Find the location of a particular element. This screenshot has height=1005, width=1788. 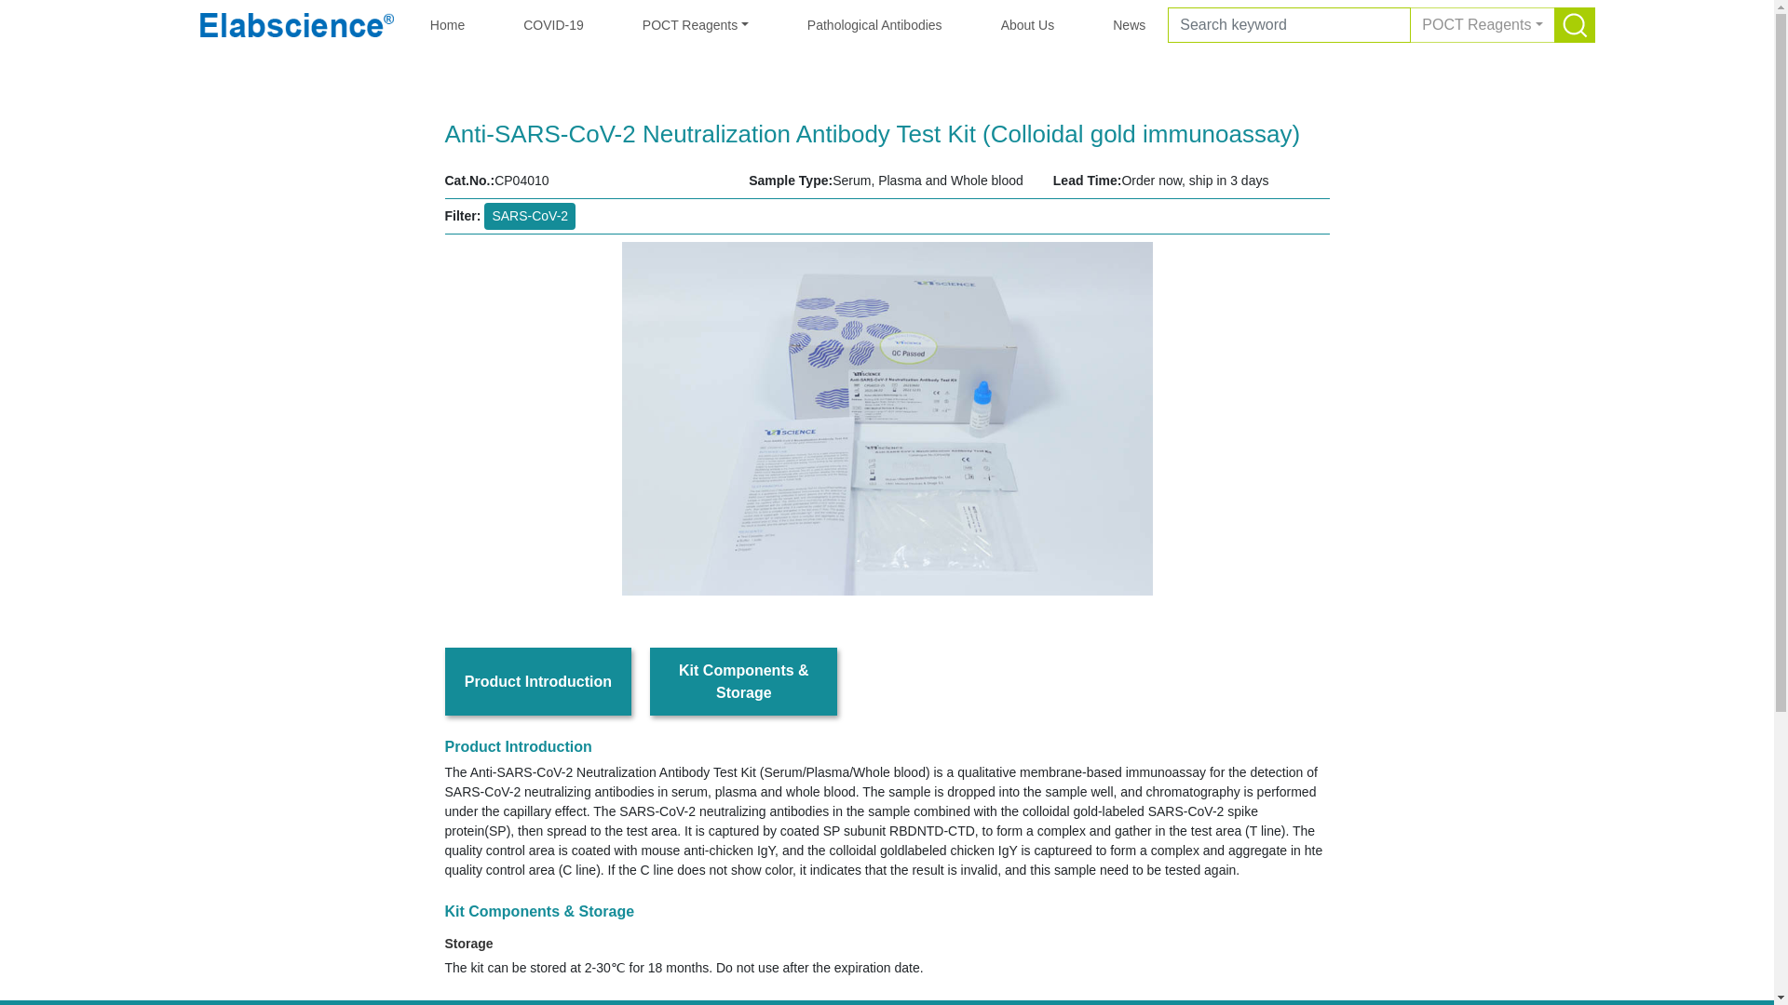

POCT Reagents is located at coordinates (695, 24).